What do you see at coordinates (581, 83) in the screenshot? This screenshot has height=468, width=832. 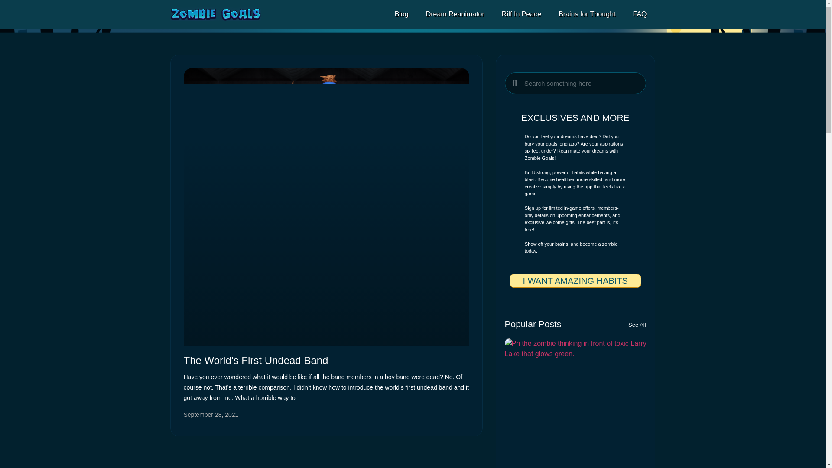 I see `Search` at bounding box center [581, 83].